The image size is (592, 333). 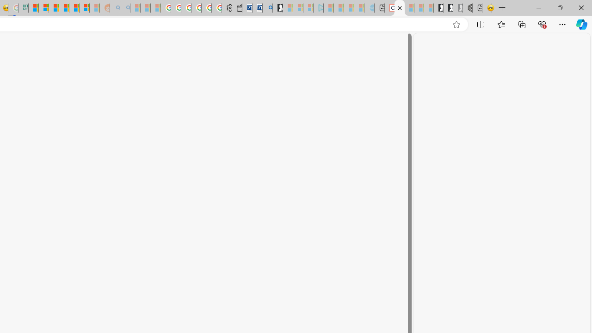 What do you see at coordinates (74, 8) in the screenshot?
I see `Kinda Frugal - MSN` at bounding box center [74, 8].